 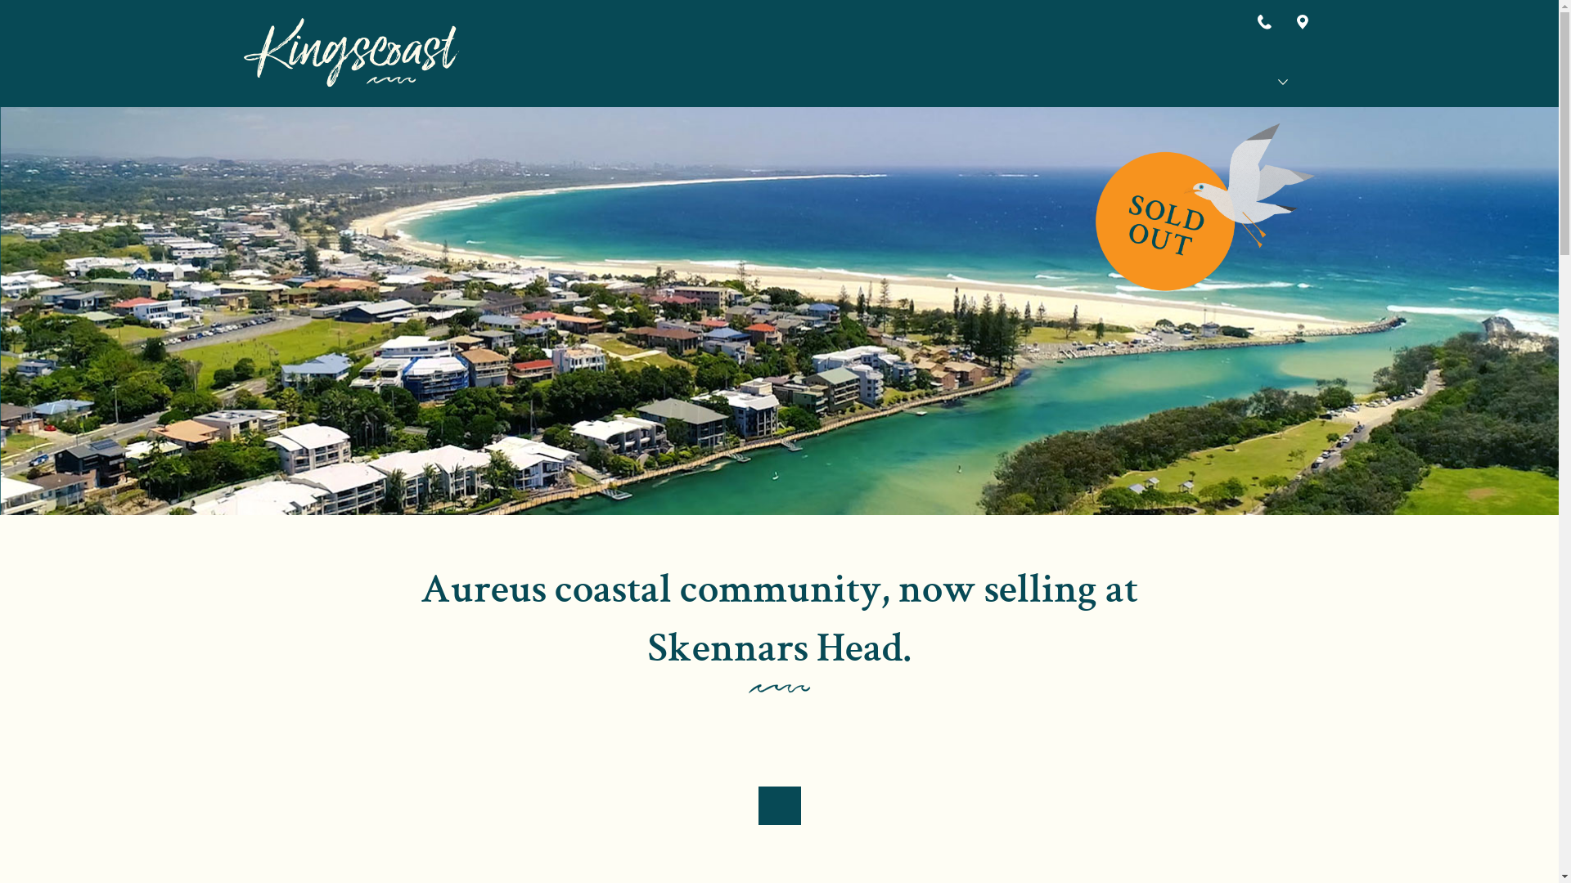 I want to click on NEWS, so click(x=1271, y=82).